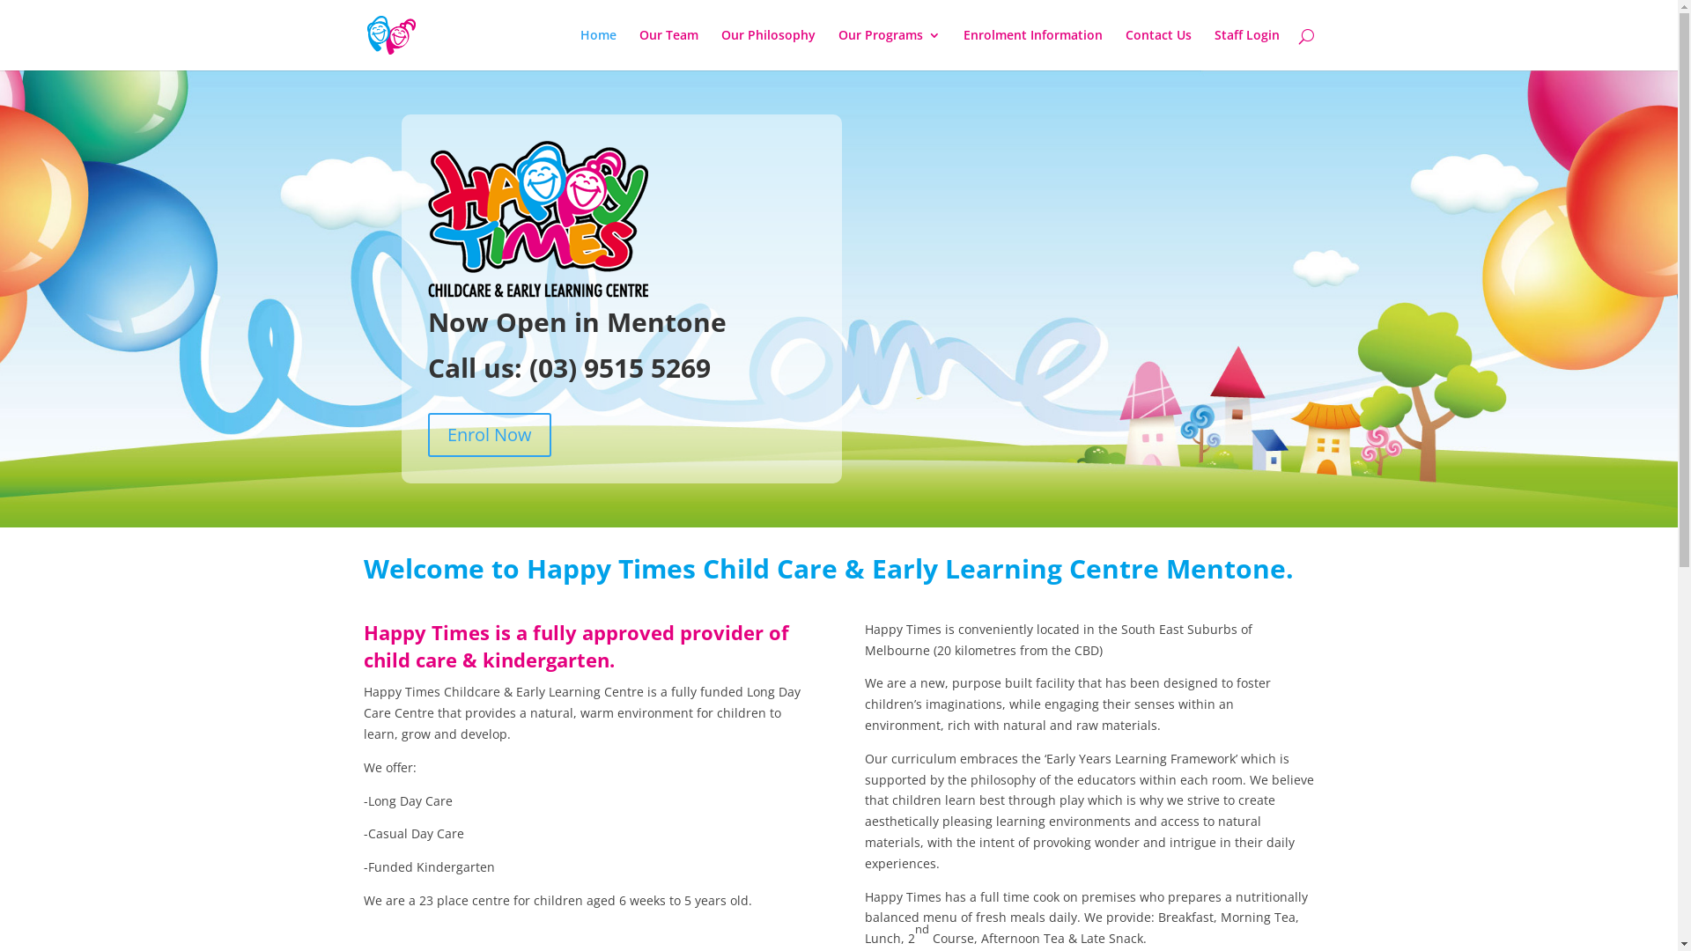 Image resolution: width=1691 pixels, height=951 pixels. Describe the element at coordinates (669, 49) in the screenshot. I see `Our Team` at that location.